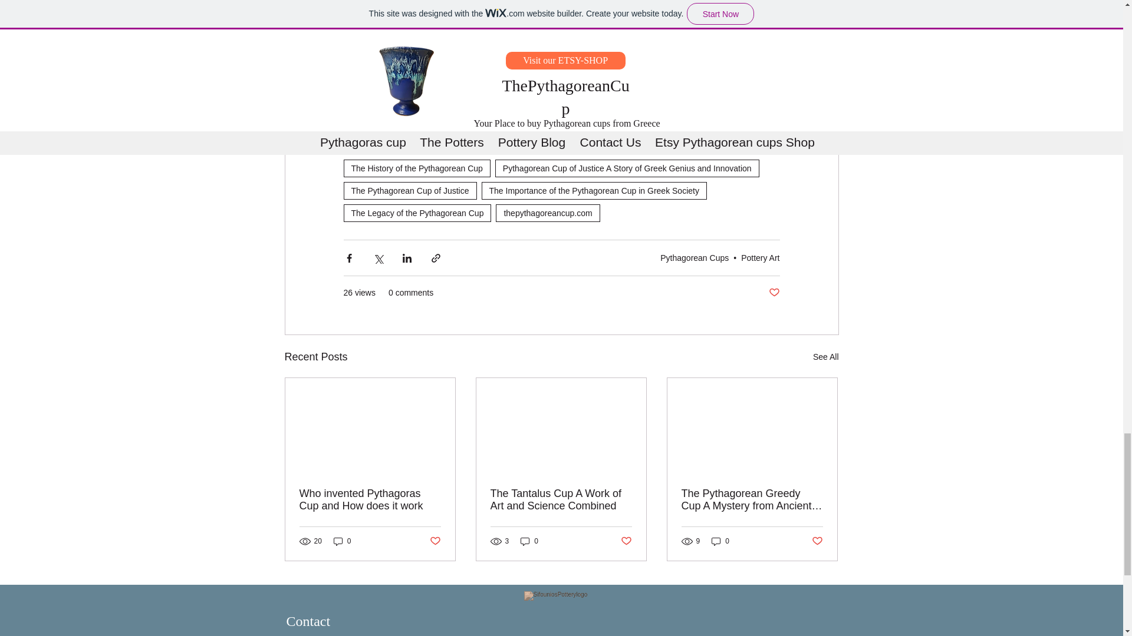 Image resolution: width=1132 pixels, height=636 pixels. What do you see at coordinates (409, 191) in the screenshot?
I see `The Pythagorean Cup of Justice` at bounding box center [409, 191].